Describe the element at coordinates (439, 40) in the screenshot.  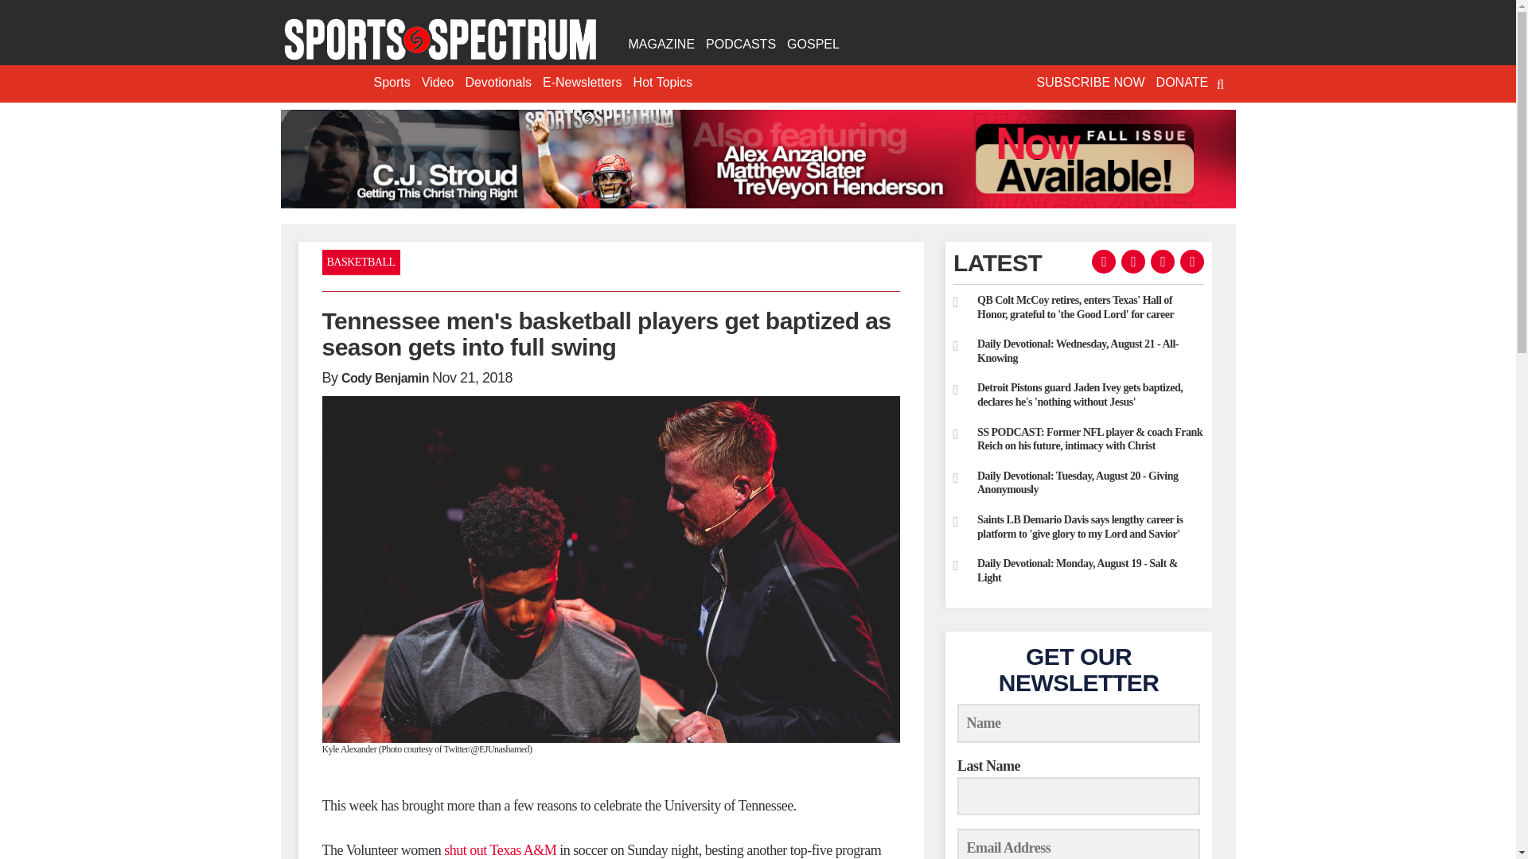
I see `Sports Spectrum` at that location.